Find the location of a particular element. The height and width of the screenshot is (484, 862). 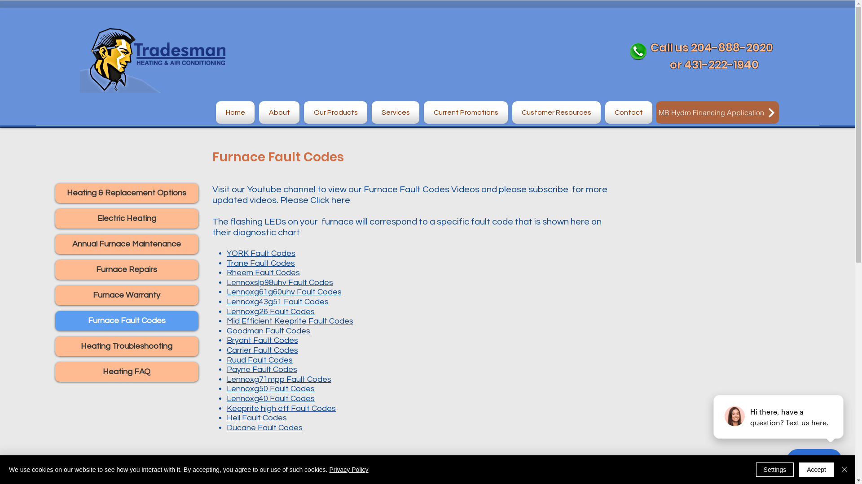

Rheem Fault Codes is located at coordinates (263, 272).